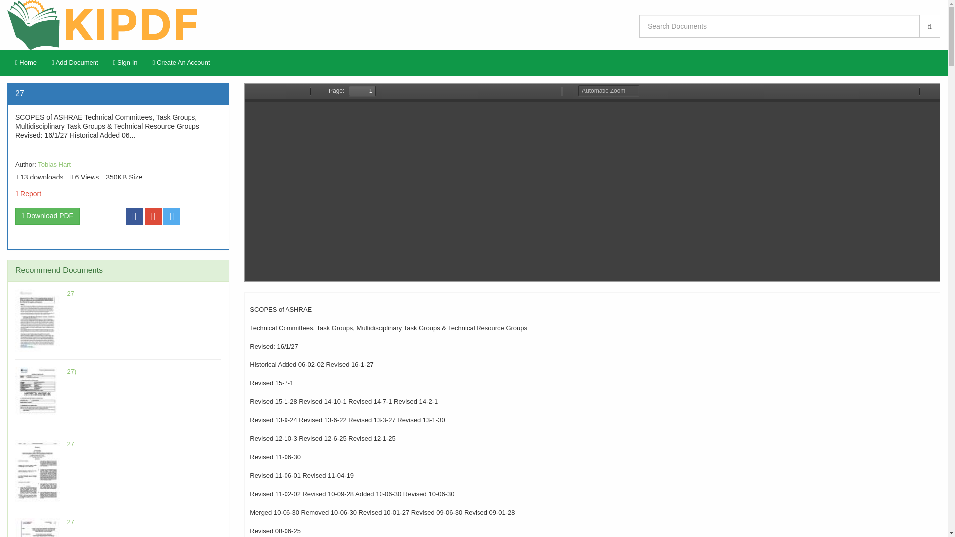 The image size is (955, 537). Describe the element at coordinates (54, 164) in the screenshot. I see `Tobias Hart` at that location.